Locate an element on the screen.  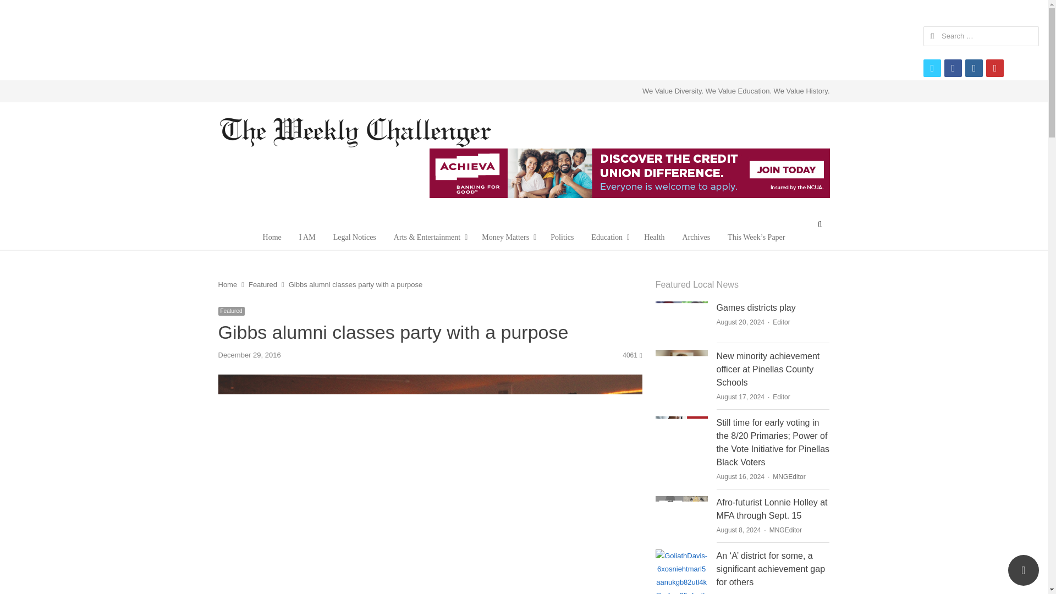
scroll to top is located at coordinates (1024, 570).